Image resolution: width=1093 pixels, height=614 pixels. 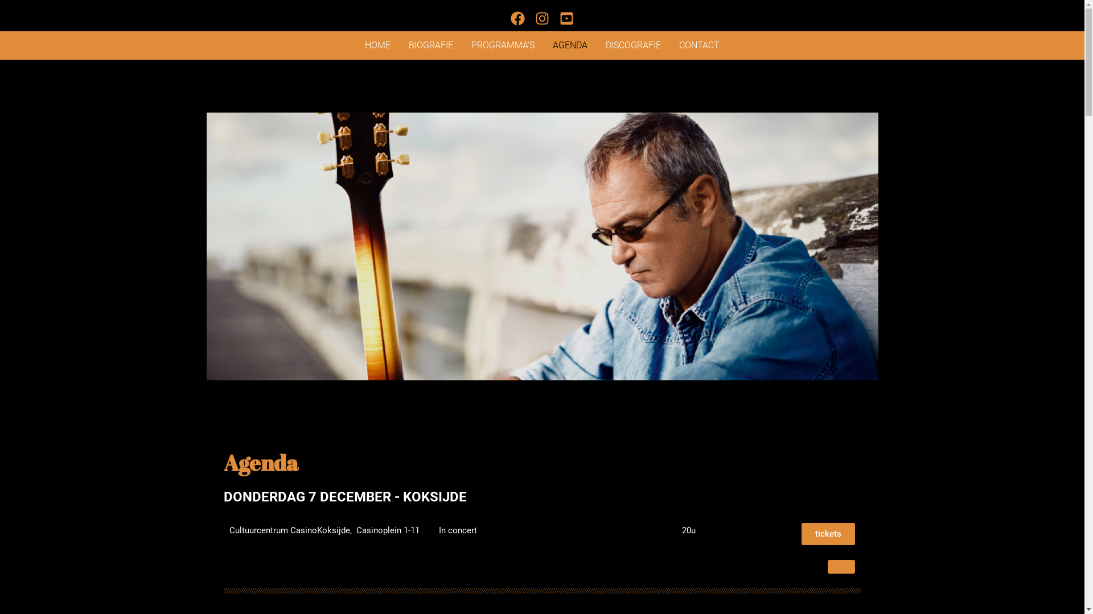 I want to click on DISCOGRAFIE, so click(x=633, y=45).